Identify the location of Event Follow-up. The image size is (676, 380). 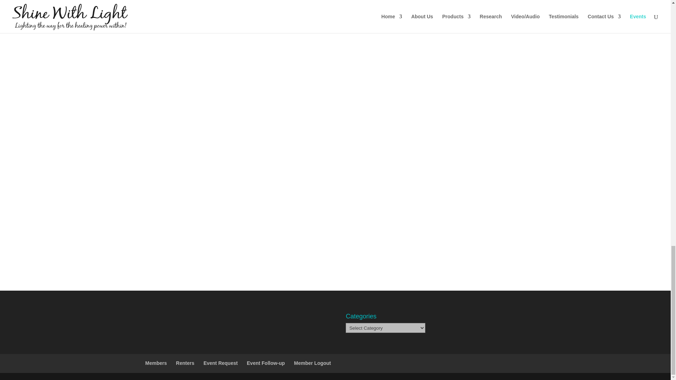
(265, 363).